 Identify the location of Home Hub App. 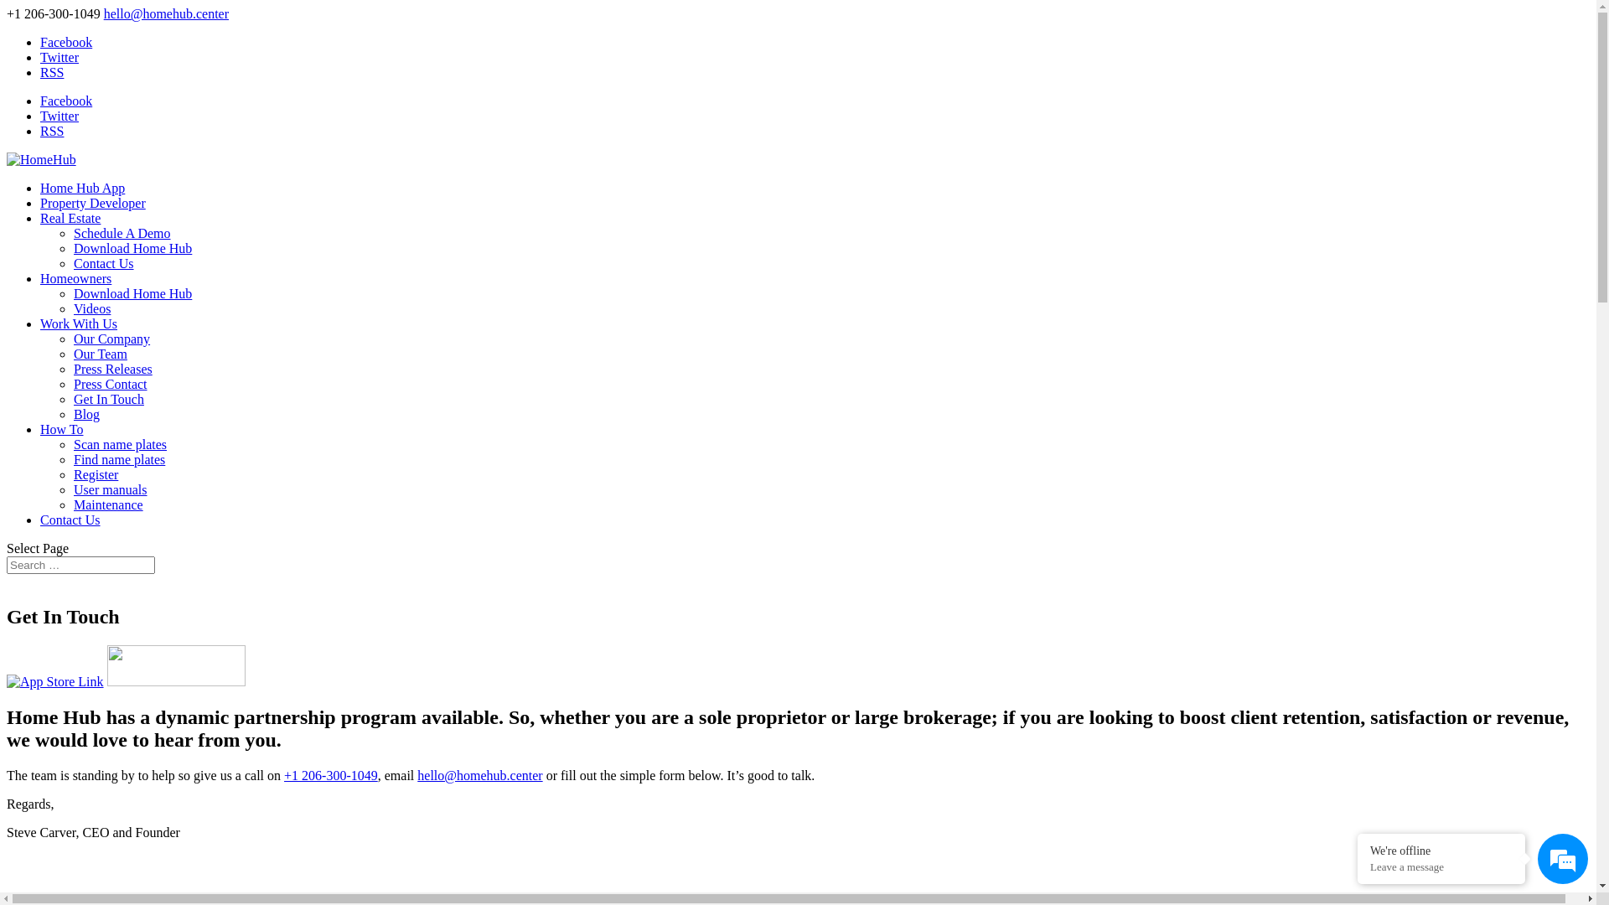
(82, 188).